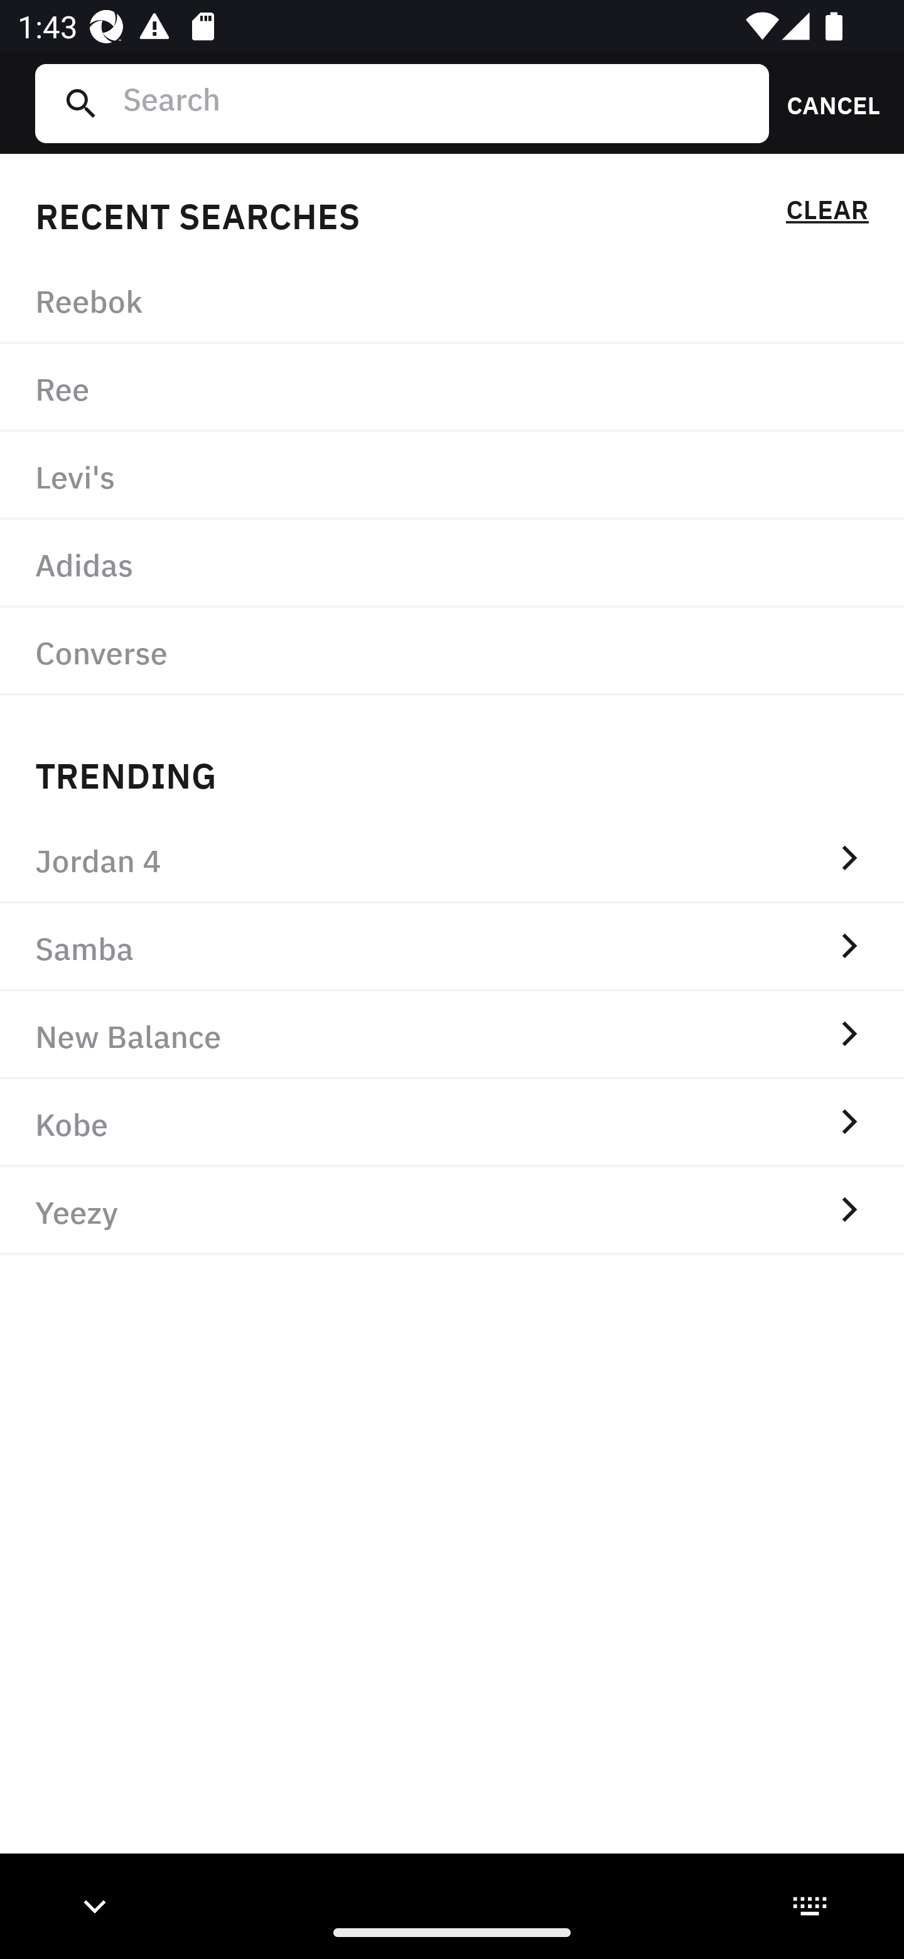 The height and width of the screenshot is (1959, 904). I want to click on Reebok, so click(452, 300).